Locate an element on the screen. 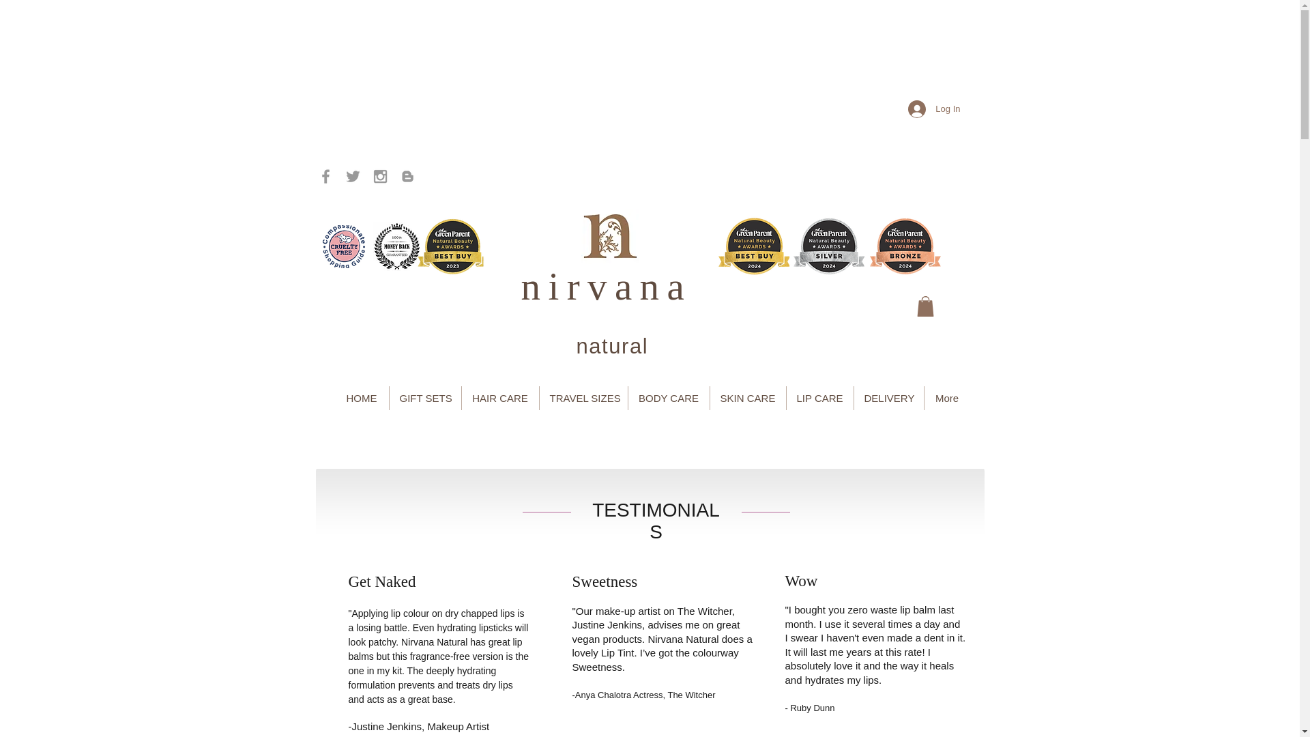  LIP CARE is located at coordinates (820, 397).